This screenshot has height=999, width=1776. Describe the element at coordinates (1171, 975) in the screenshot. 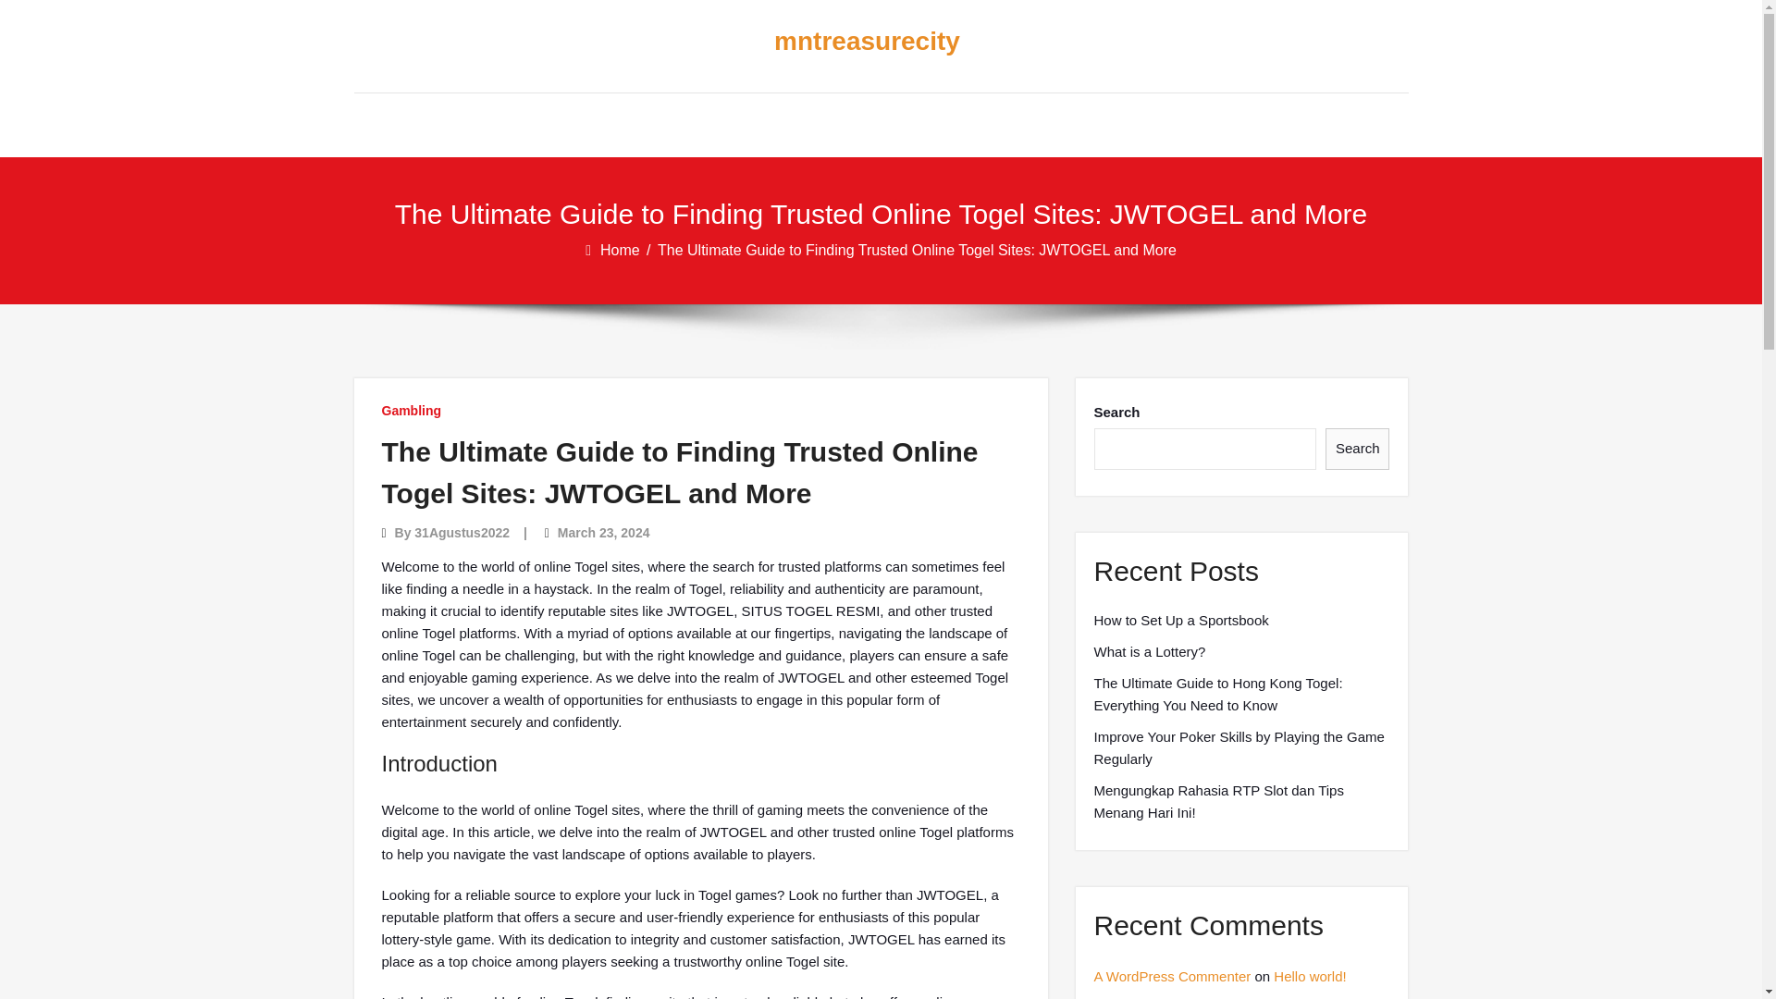

I see `A WordPress Commenter` at that location.